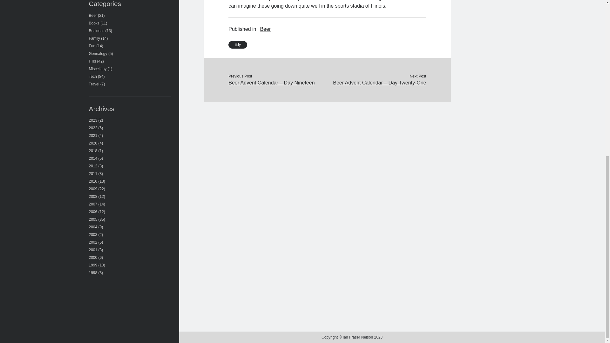 This screenshot has height=343, width=610. Describe the element at coordinates (93, 151) in the screenshot. I see `2018` at that location.